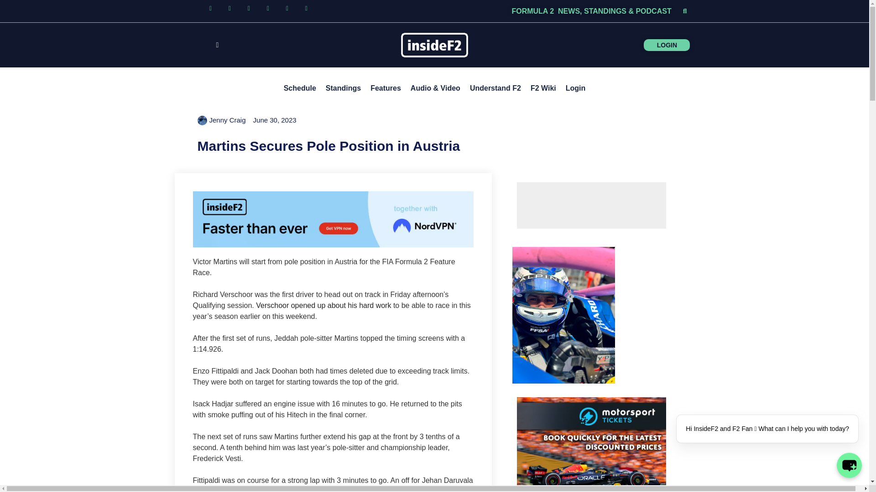 This screenshot has height=492, width=876. What do you see at coordinates (495, 88) in the screenshot?
I see `Understand F2` at bounding box center [495, 88].